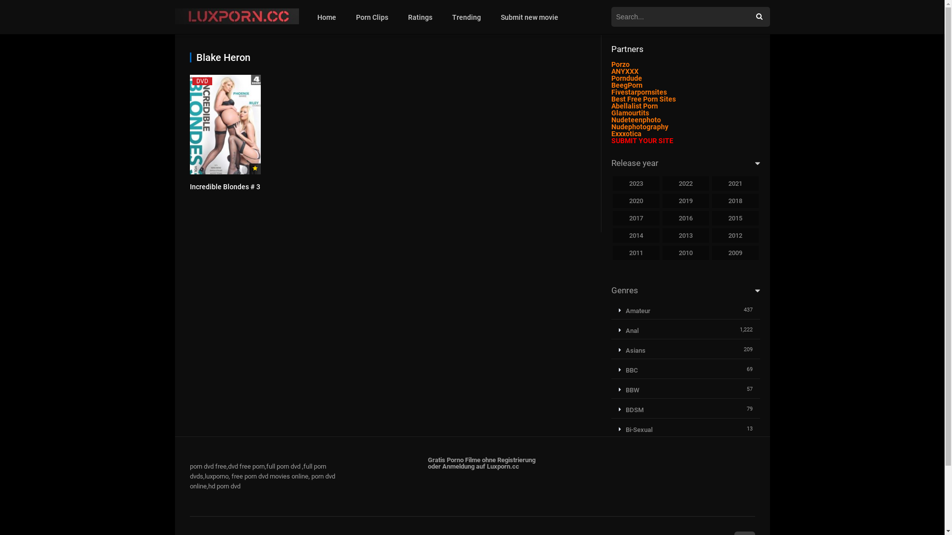 This screenshot has height=535, width=952. I want to click on Fivestarpornsites, so click(639, 92).